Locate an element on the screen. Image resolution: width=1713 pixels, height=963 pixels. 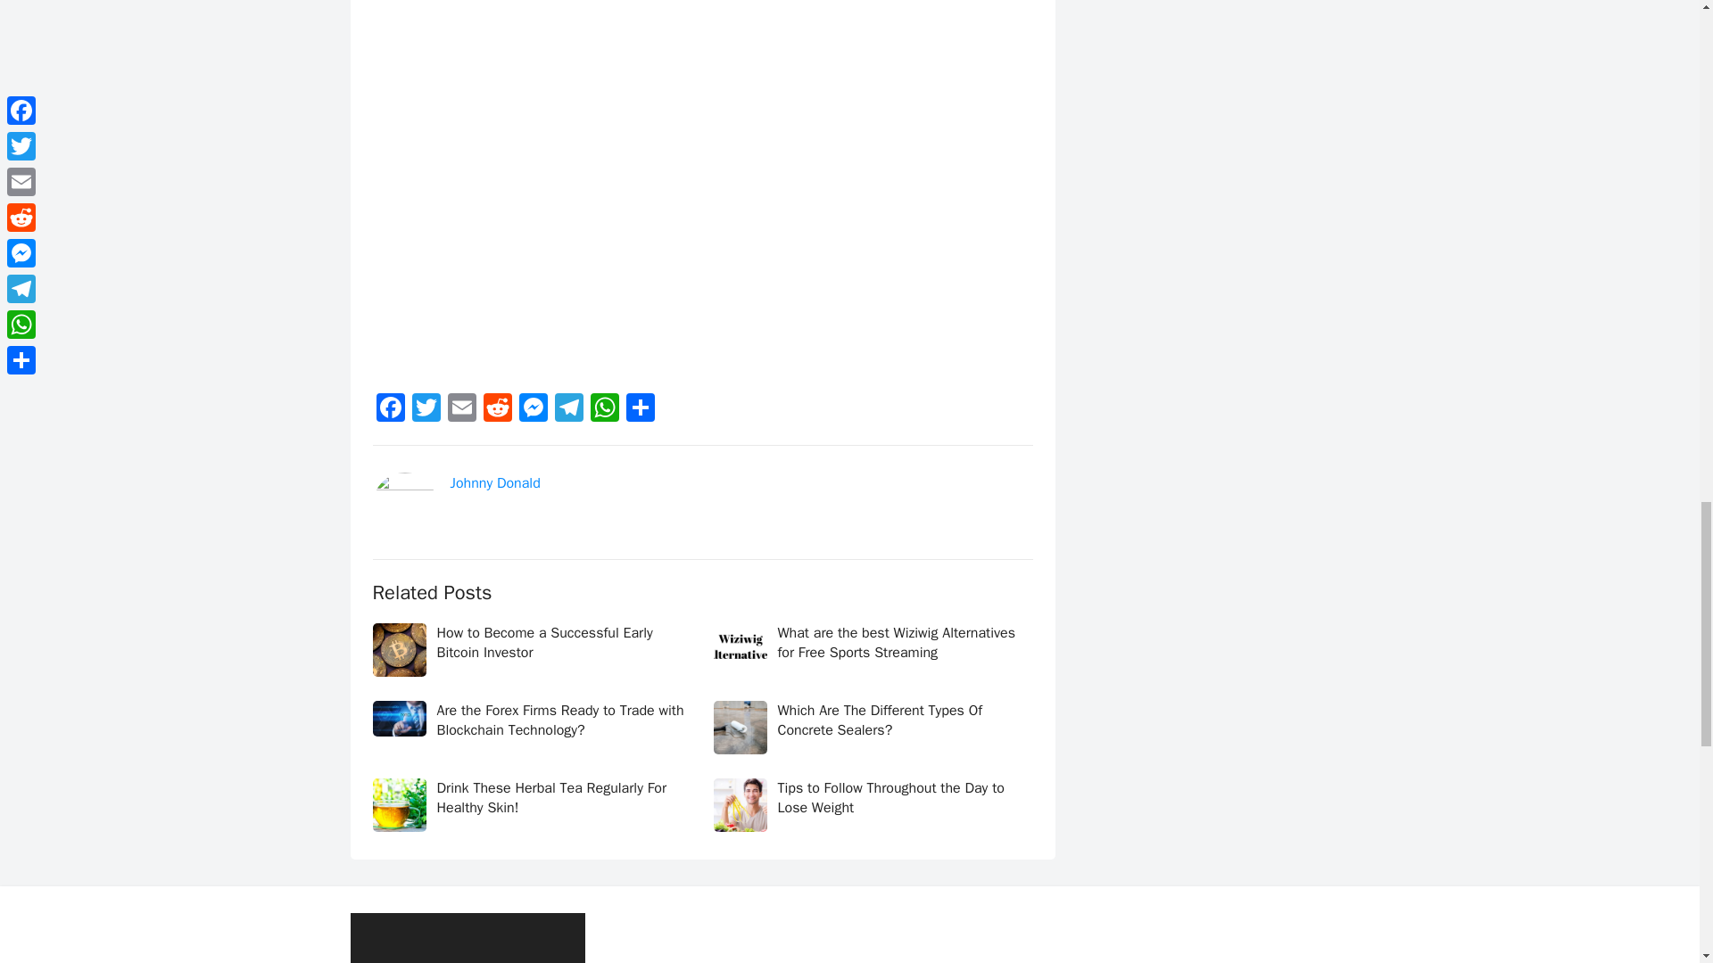
Drink These Herbal Tea Regularly For Healthy Skin! is located at coordinates (551, 797).